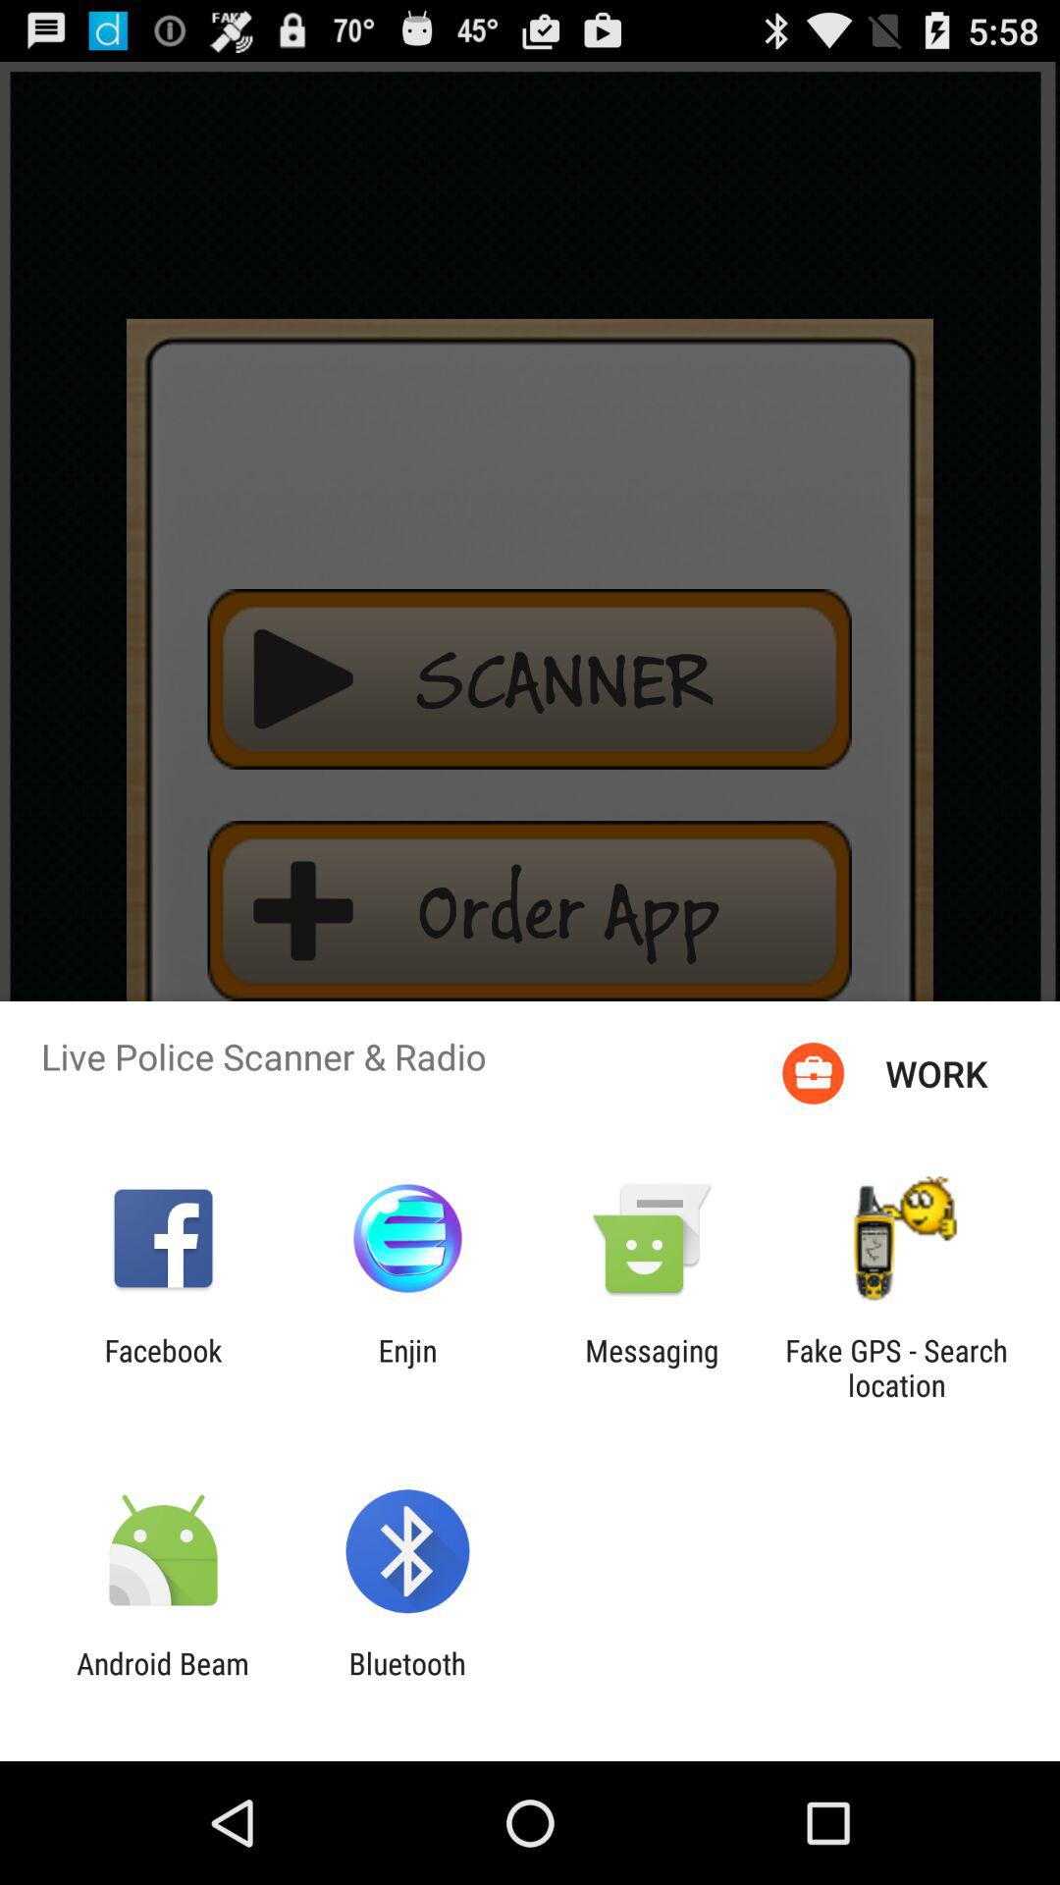  I want to click on turn on messaging, so click(652, 1368).